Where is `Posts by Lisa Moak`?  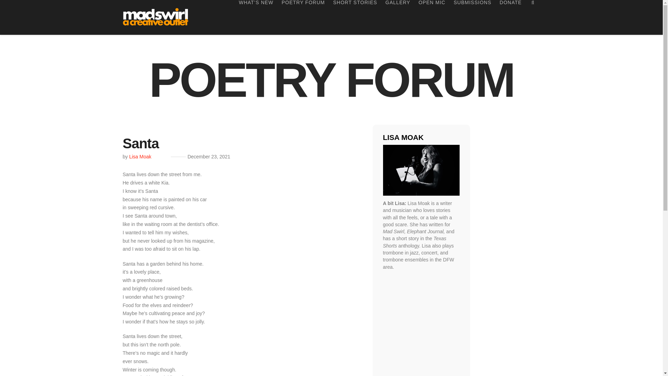
Posts by Lisa Moak is located at coordinates (140, 156).